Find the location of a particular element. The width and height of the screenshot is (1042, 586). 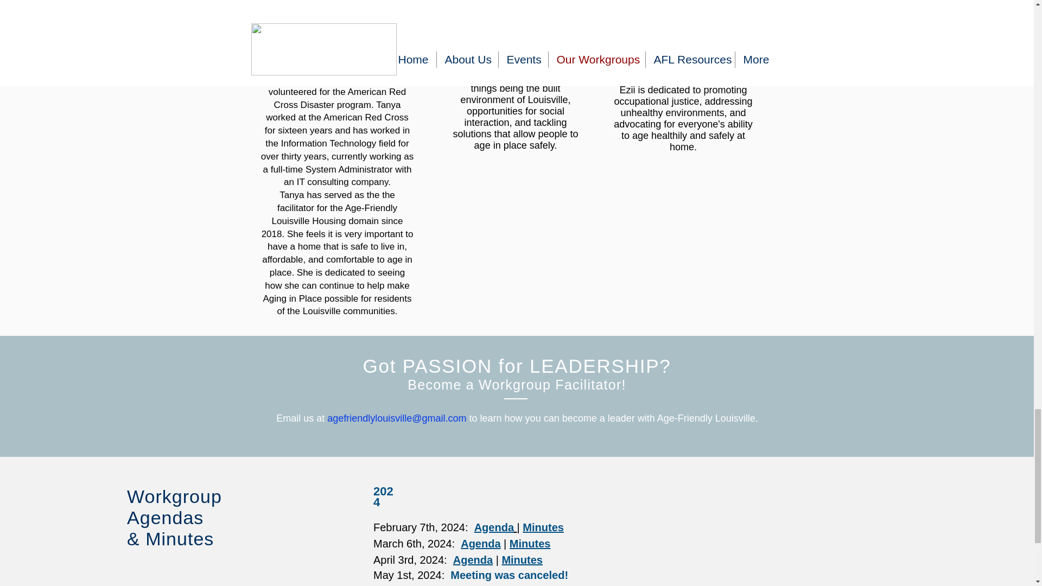

Agenda is located at coordinates (495, 527).